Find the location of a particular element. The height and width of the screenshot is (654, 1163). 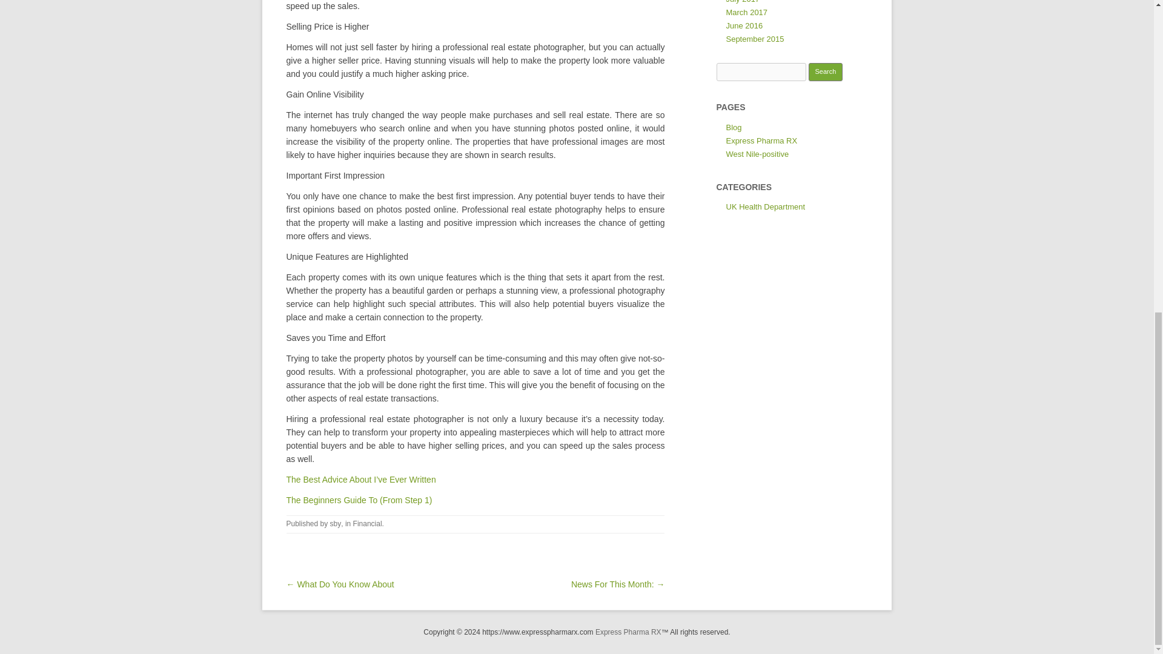

March 2017 is located at coordinates (746, 12).